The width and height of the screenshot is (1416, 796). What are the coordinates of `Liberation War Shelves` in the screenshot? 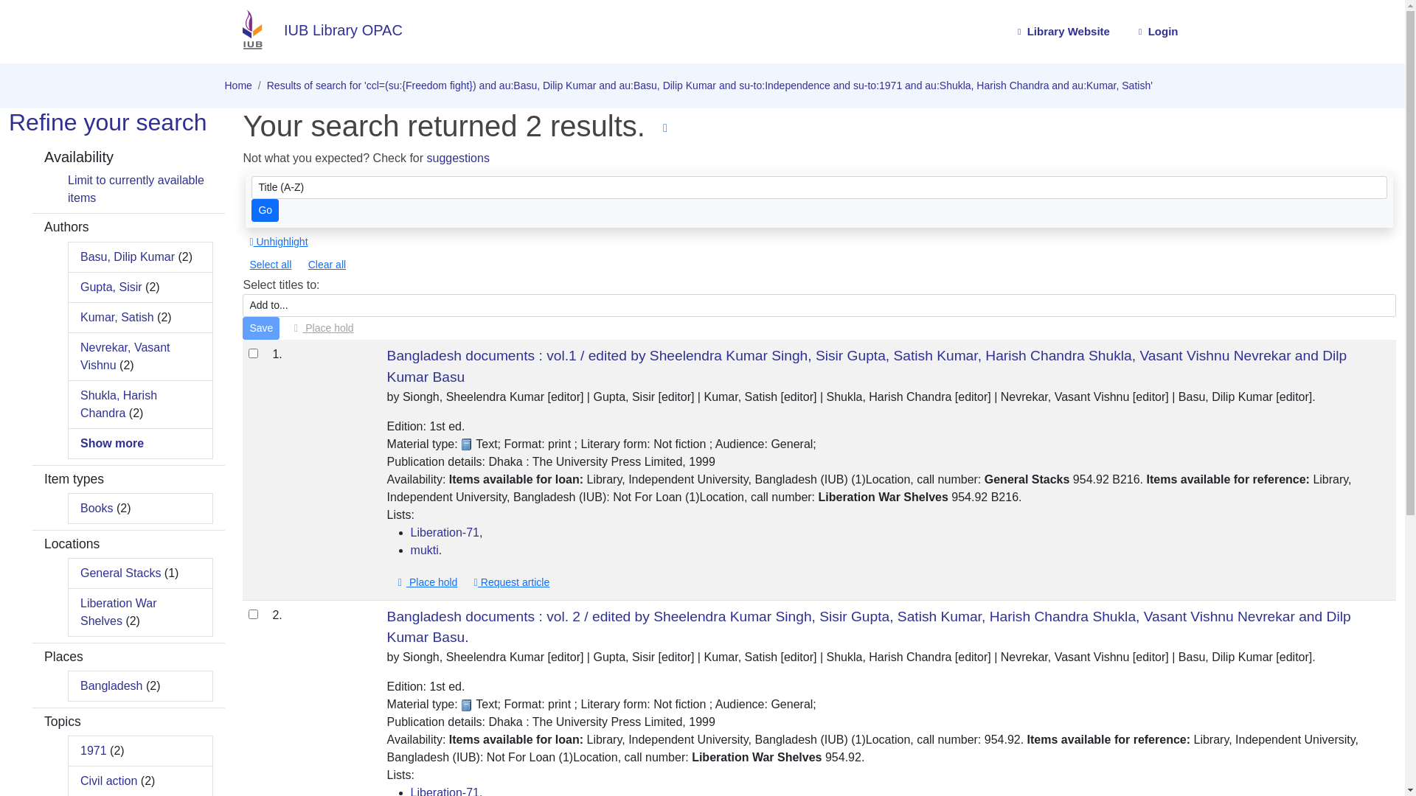 It's located at (118, 612).